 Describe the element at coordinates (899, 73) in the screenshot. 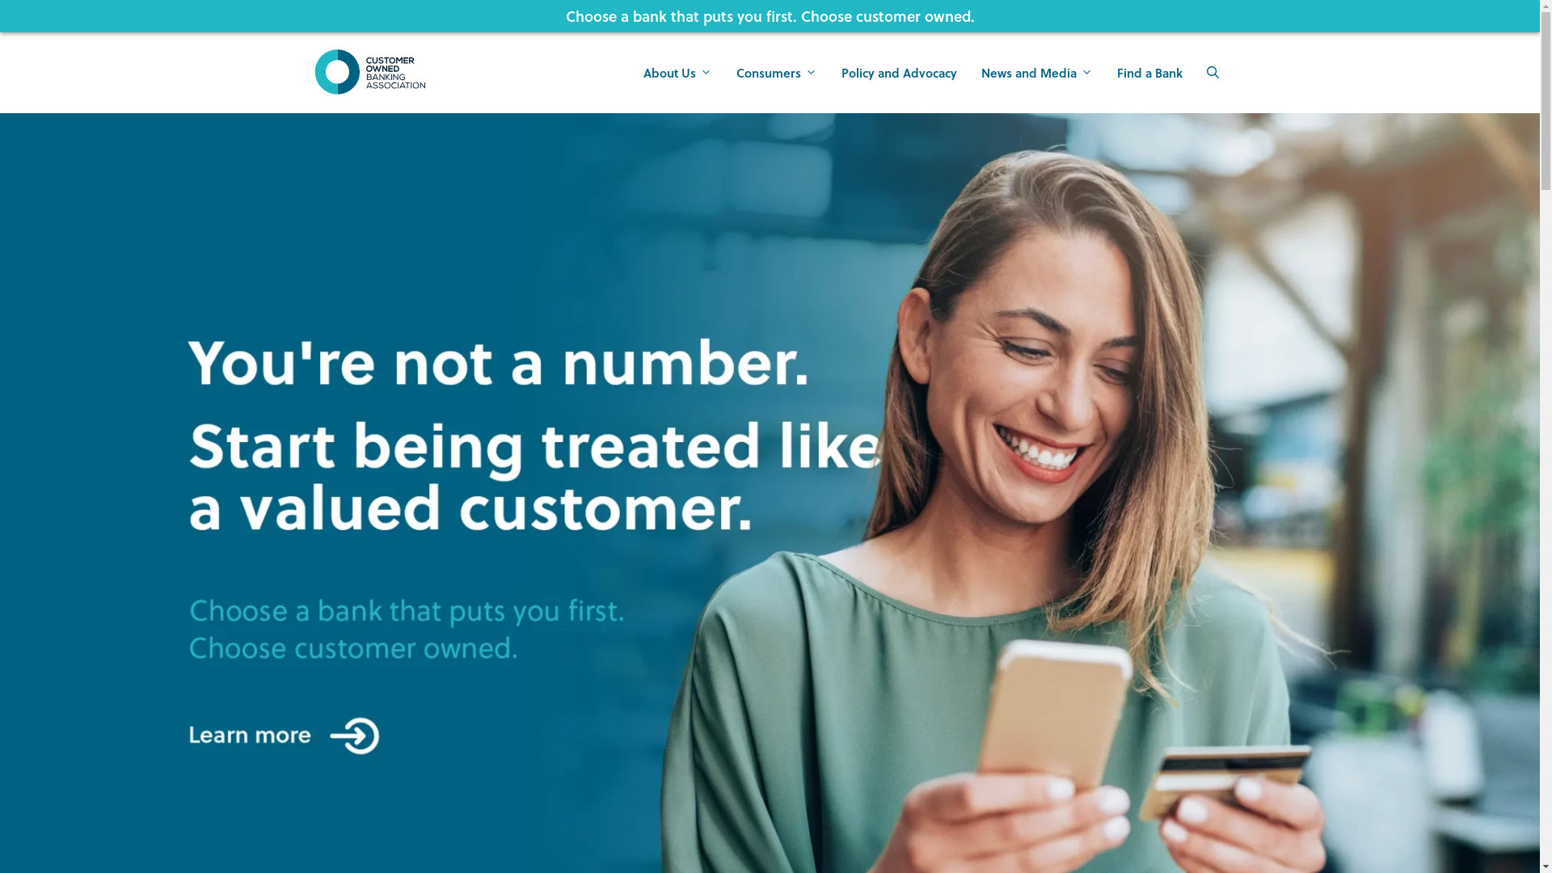

I see `Policy and Advocacy` at that location.